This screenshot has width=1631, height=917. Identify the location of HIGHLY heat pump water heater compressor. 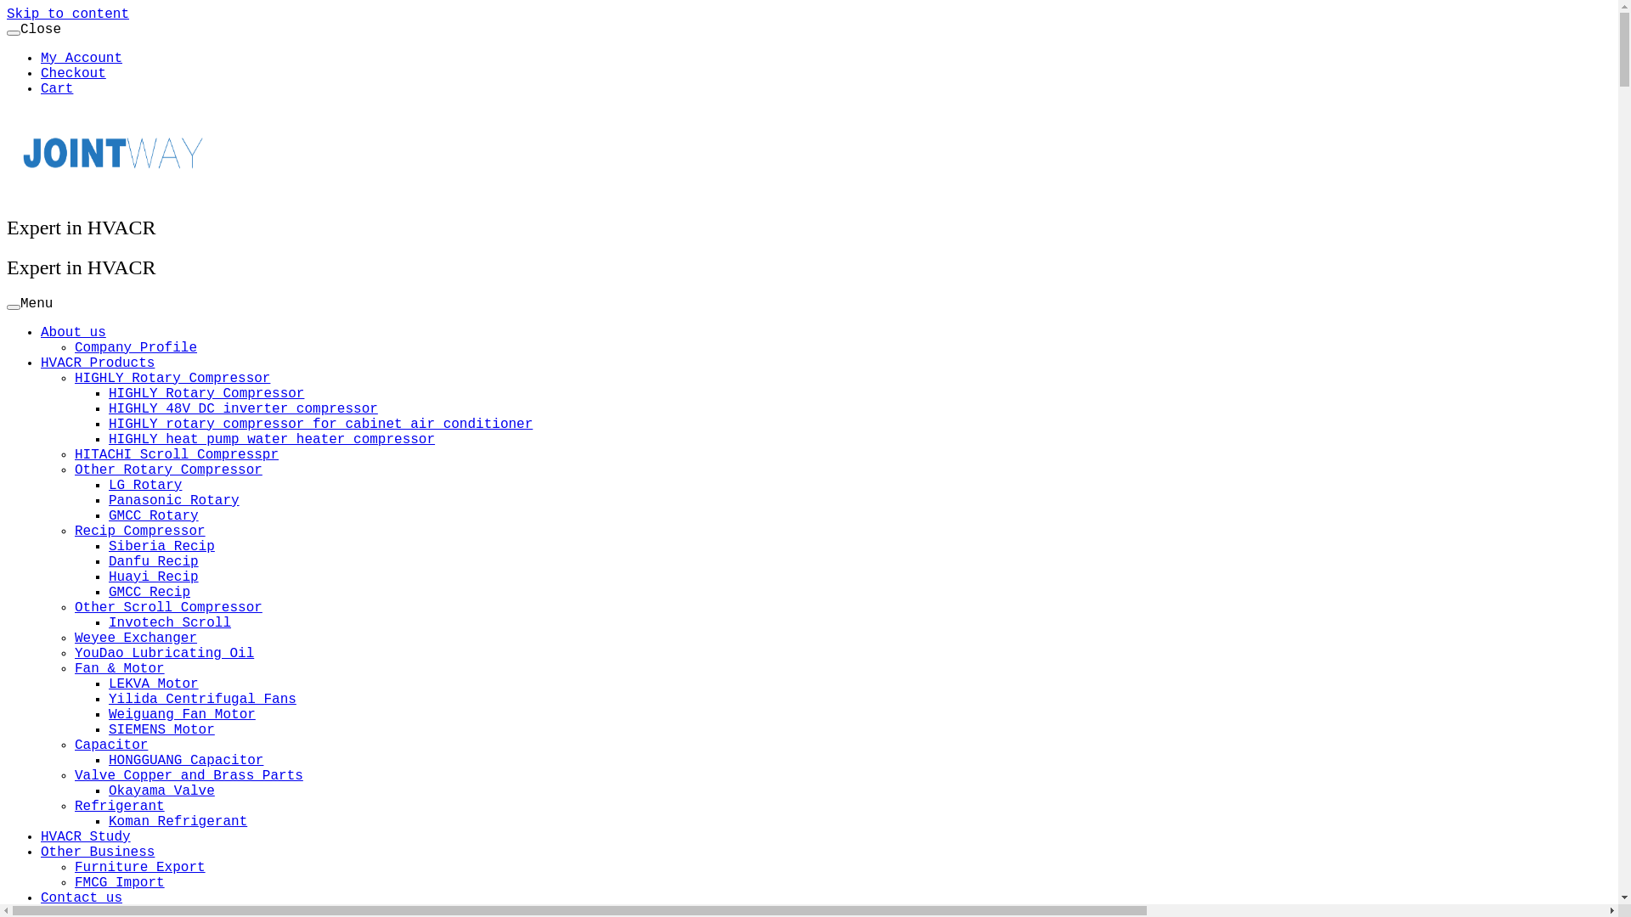
(272, 440).